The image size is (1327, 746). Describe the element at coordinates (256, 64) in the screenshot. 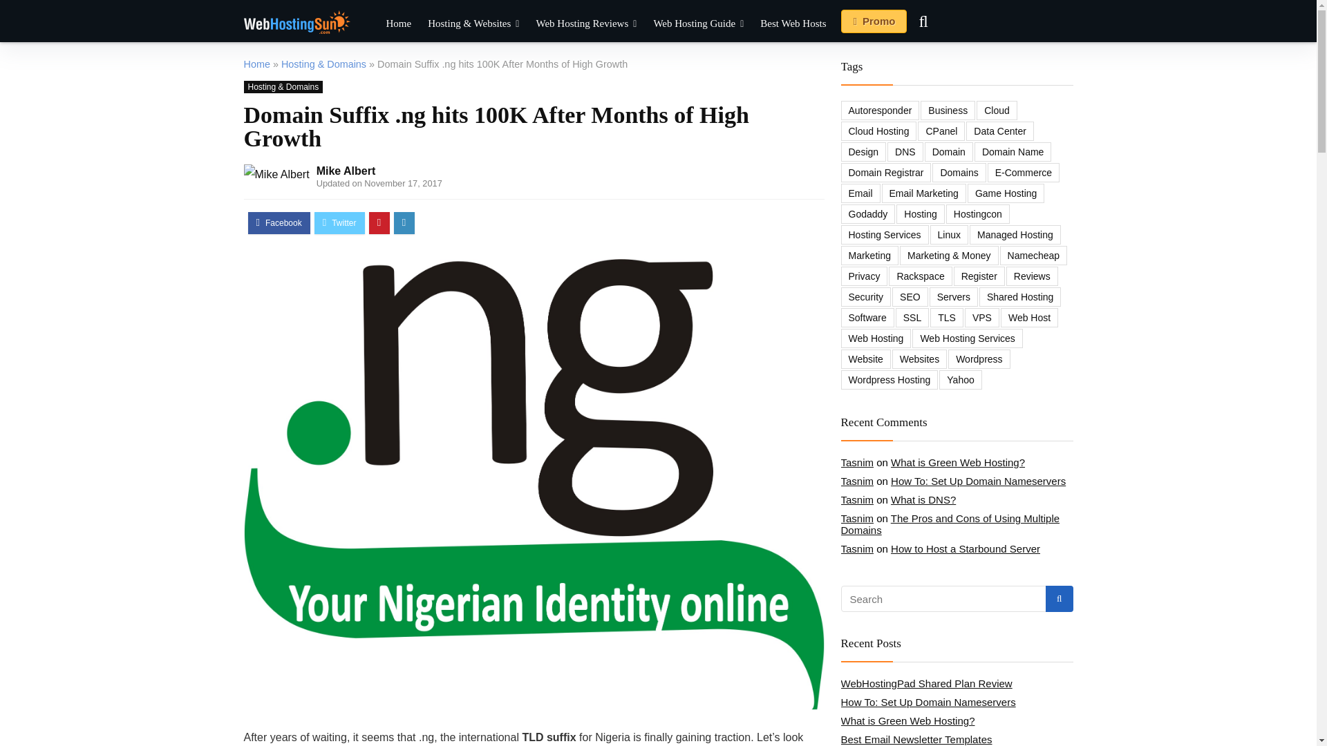

I see `Home` at that location.